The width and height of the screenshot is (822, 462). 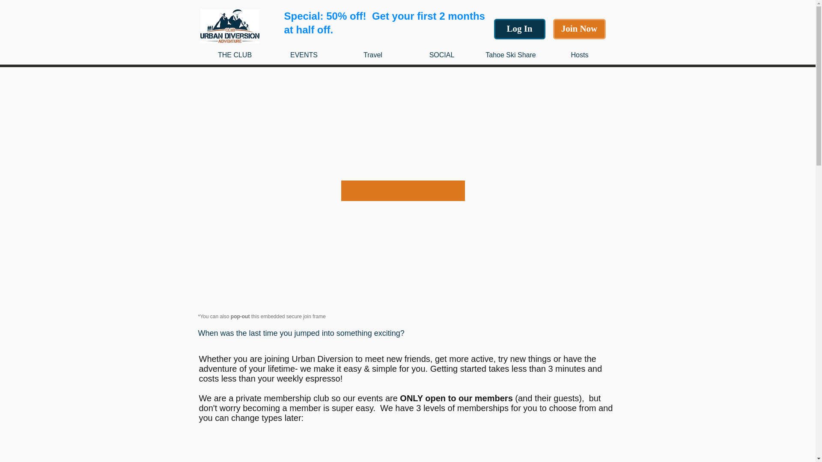 I want to click on Join Now, so click(x=580, y=29).